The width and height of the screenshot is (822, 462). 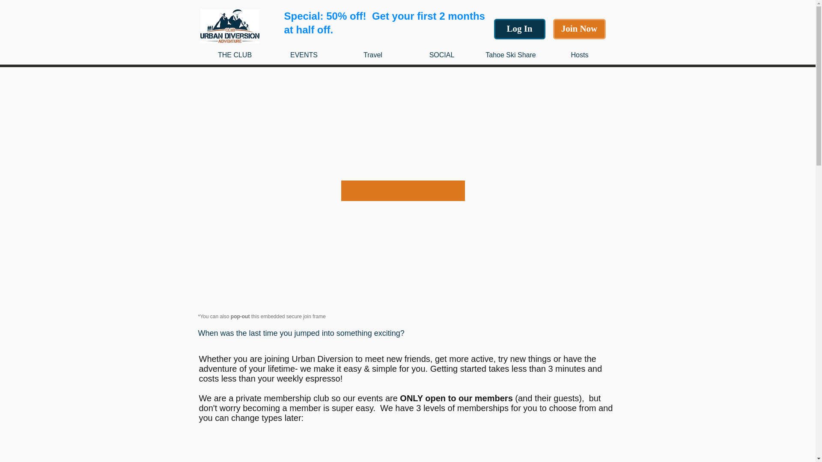 I want to click on Join Now, so click(x=580, y=29).